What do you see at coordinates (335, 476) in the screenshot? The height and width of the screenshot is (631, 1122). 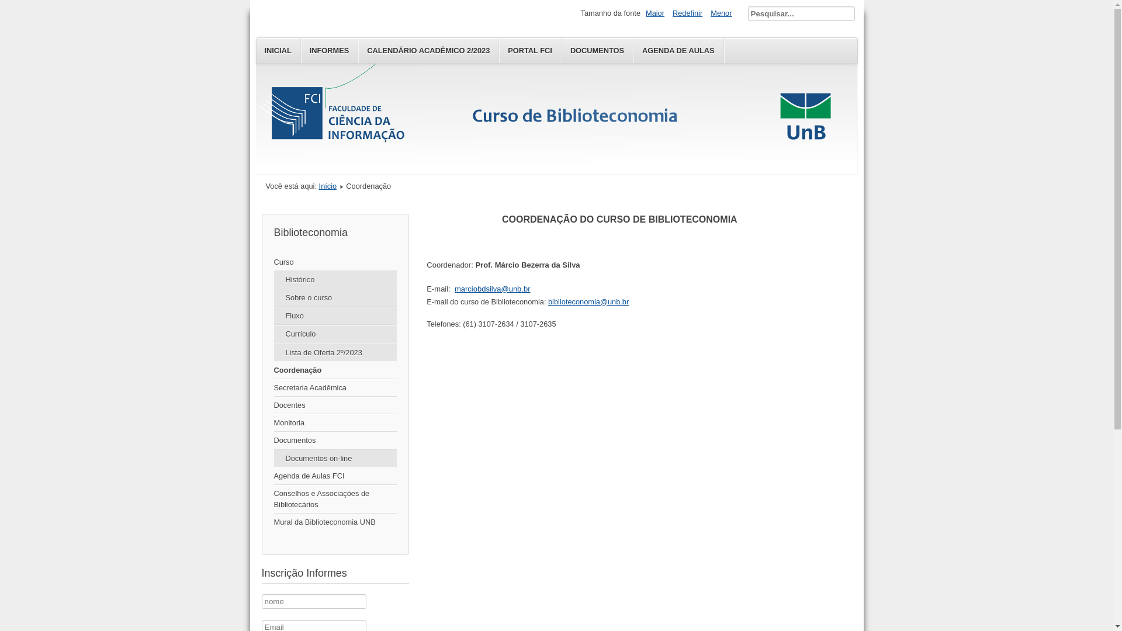 I see `Agenda de Aulas FCI` at bounding box center [335, 476].